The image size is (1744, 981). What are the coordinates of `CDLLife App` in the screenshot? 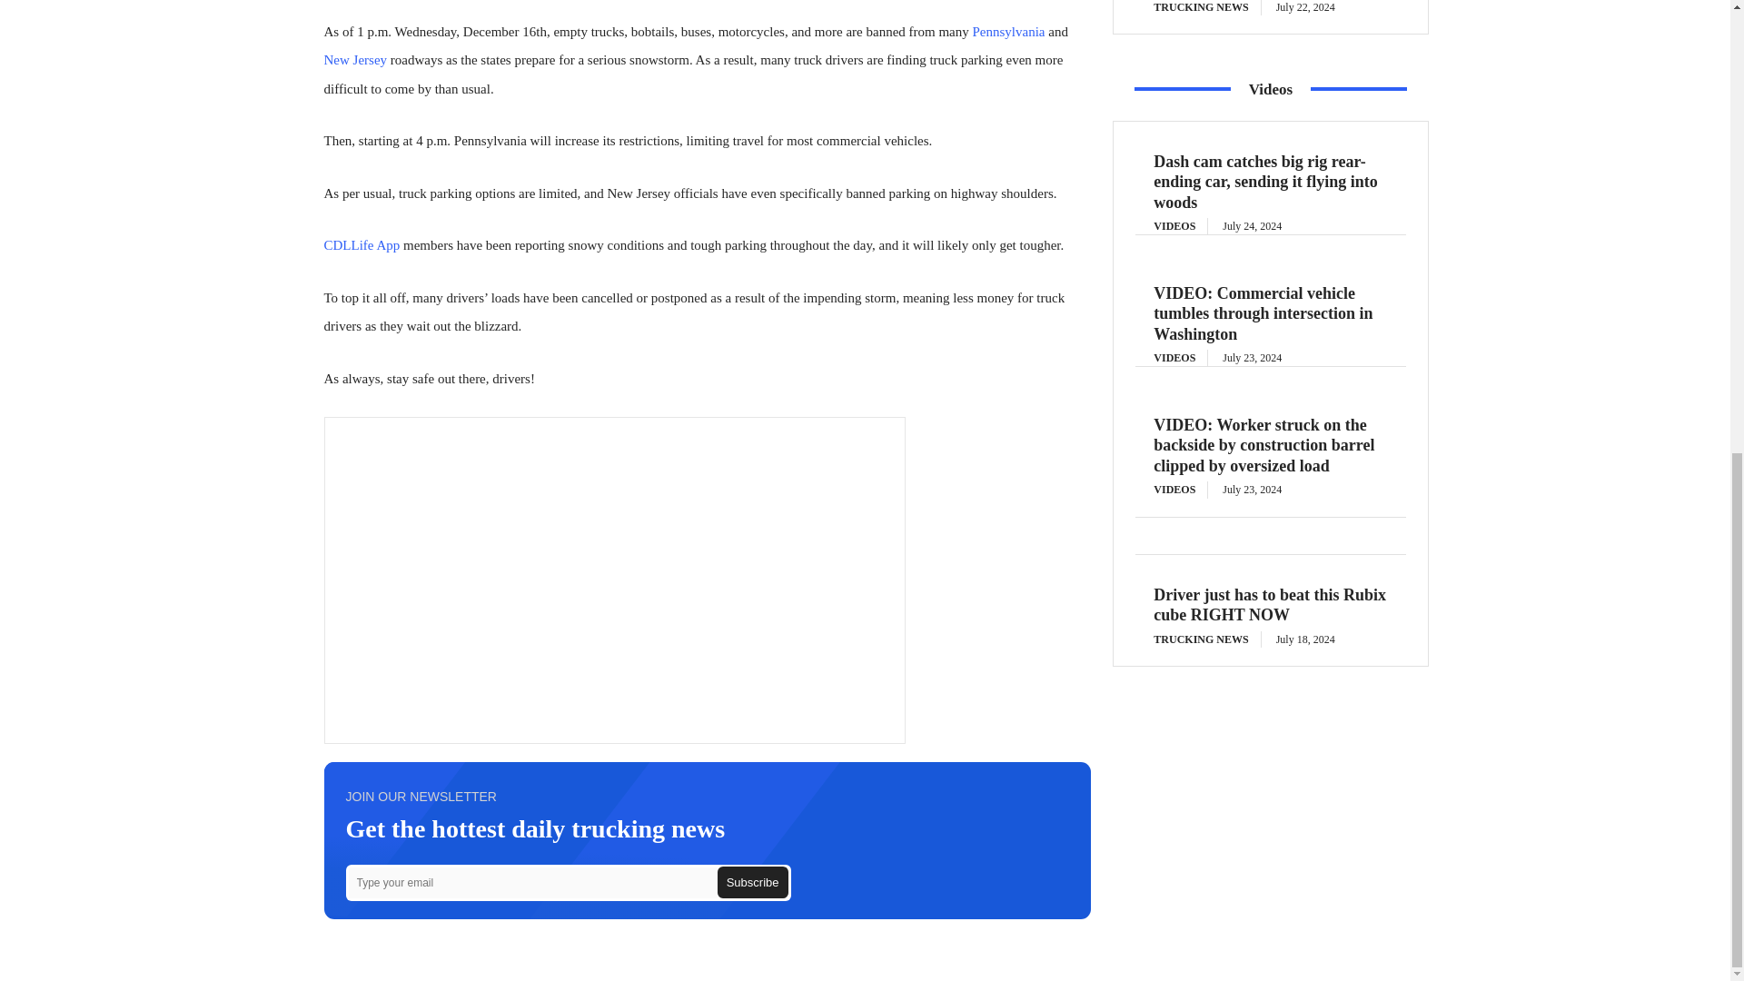 It's located at (361, 245).